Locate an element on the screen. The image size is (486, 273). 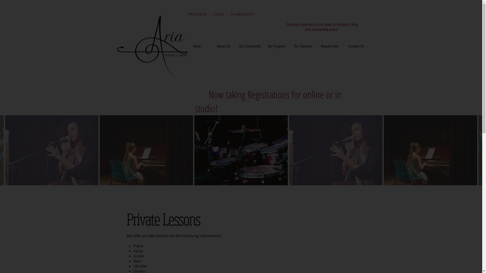
Back to site is located at coordinates (346, 61).